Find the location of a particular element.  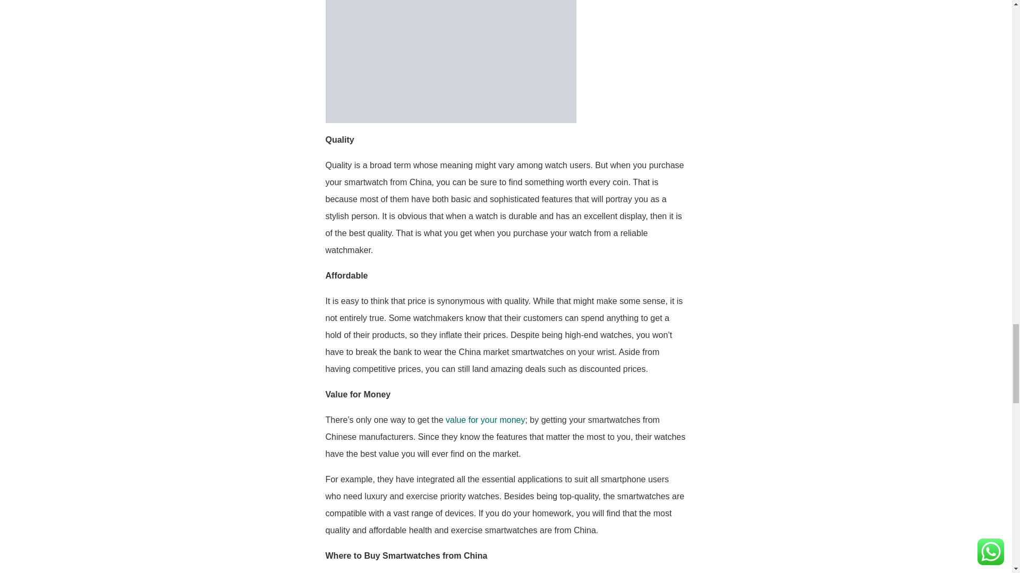

value for your money is located at coordinates (486, 420).